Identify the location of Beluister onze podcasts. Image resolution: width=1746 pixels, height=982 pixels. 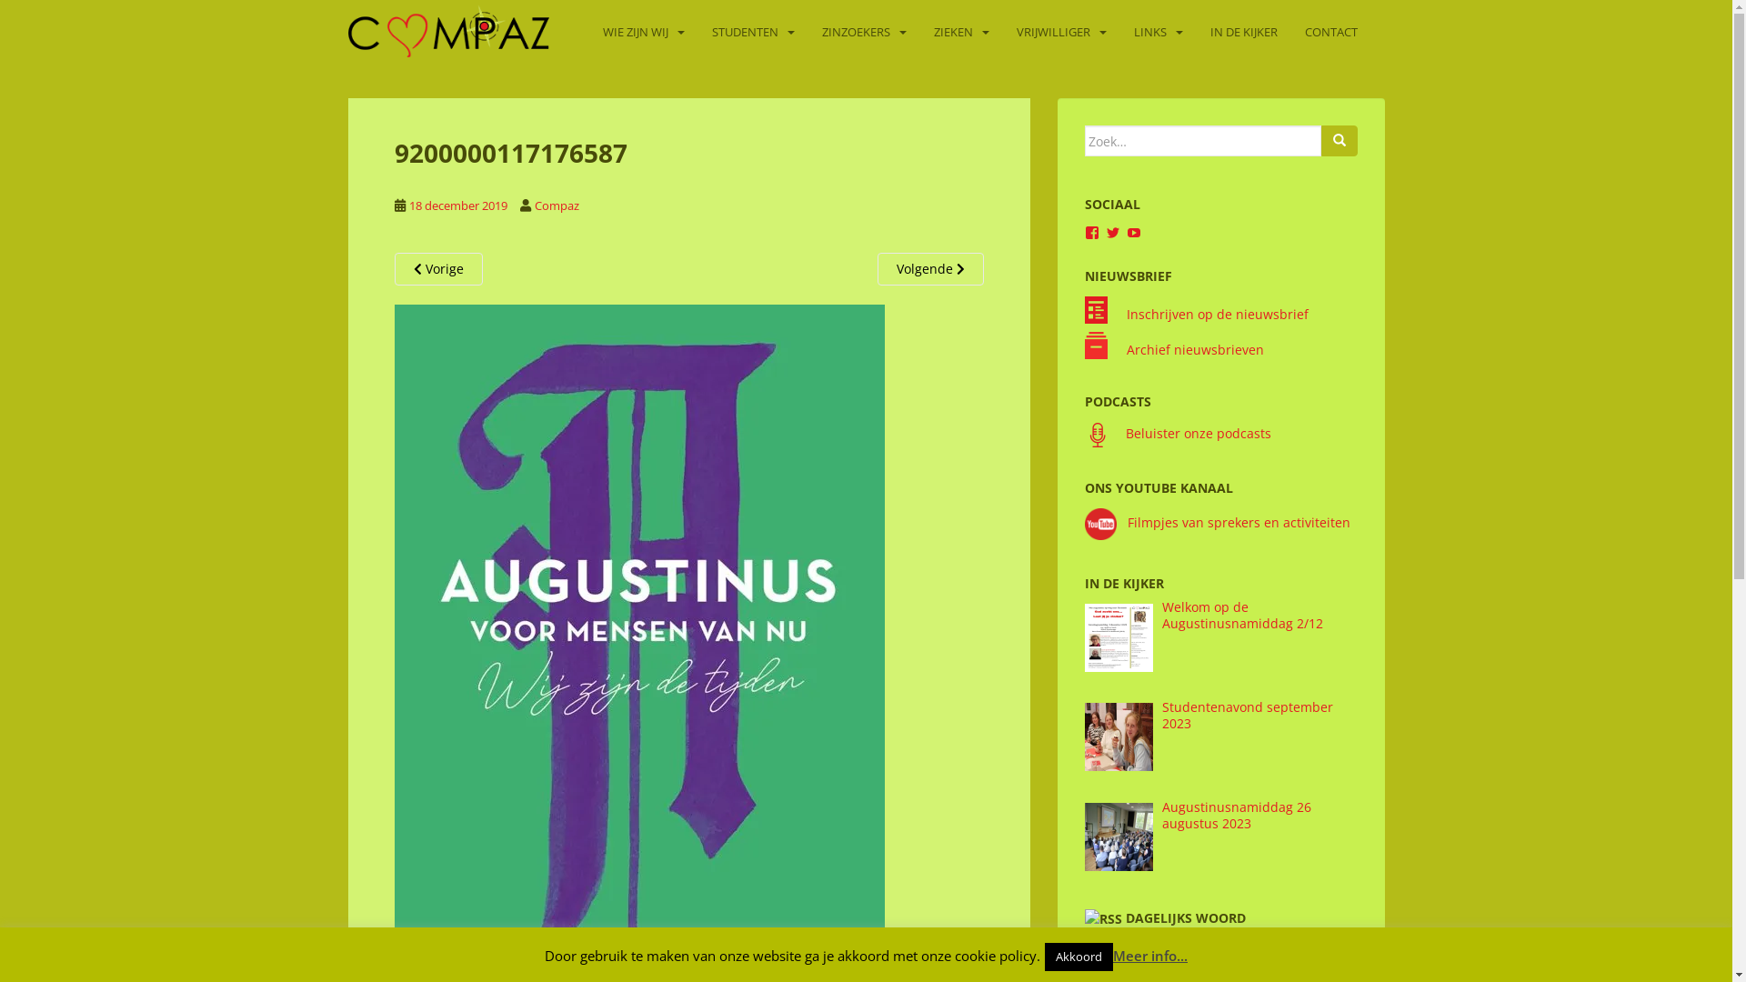
(1199, 433).